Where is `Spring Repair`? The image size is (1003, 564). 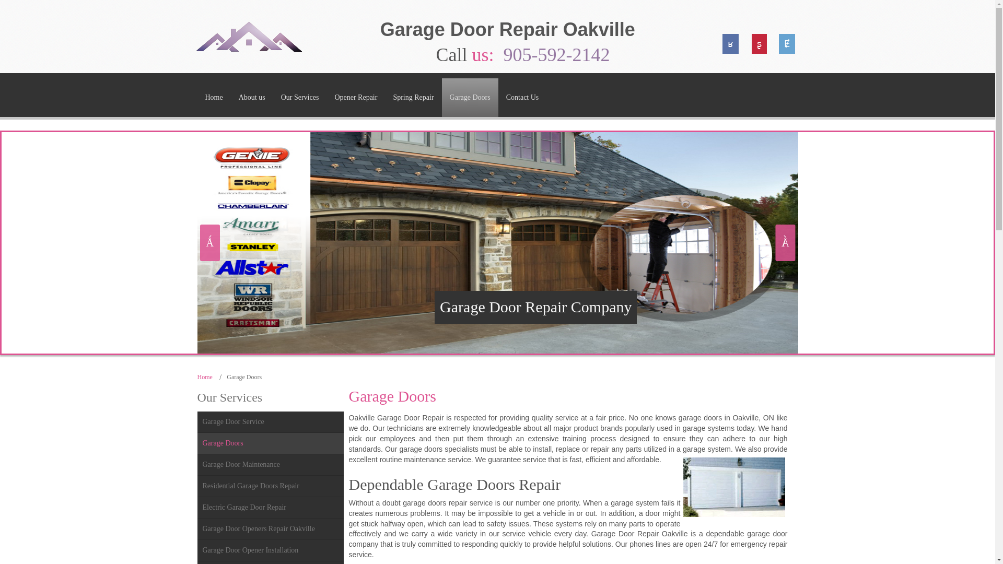
Spring Repair is located at coordinates (413, 97).